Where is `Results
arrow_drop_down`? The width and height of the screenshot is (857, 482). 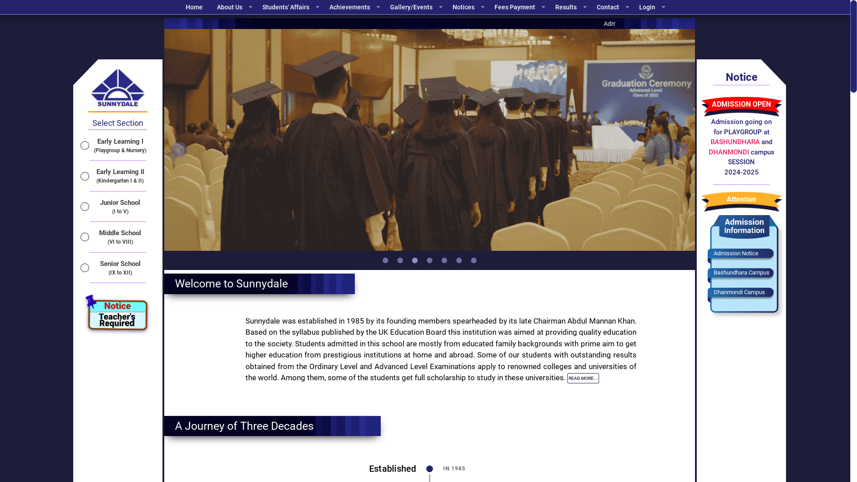
Results
arrow_drop_down is located at coordinates (572, 7).